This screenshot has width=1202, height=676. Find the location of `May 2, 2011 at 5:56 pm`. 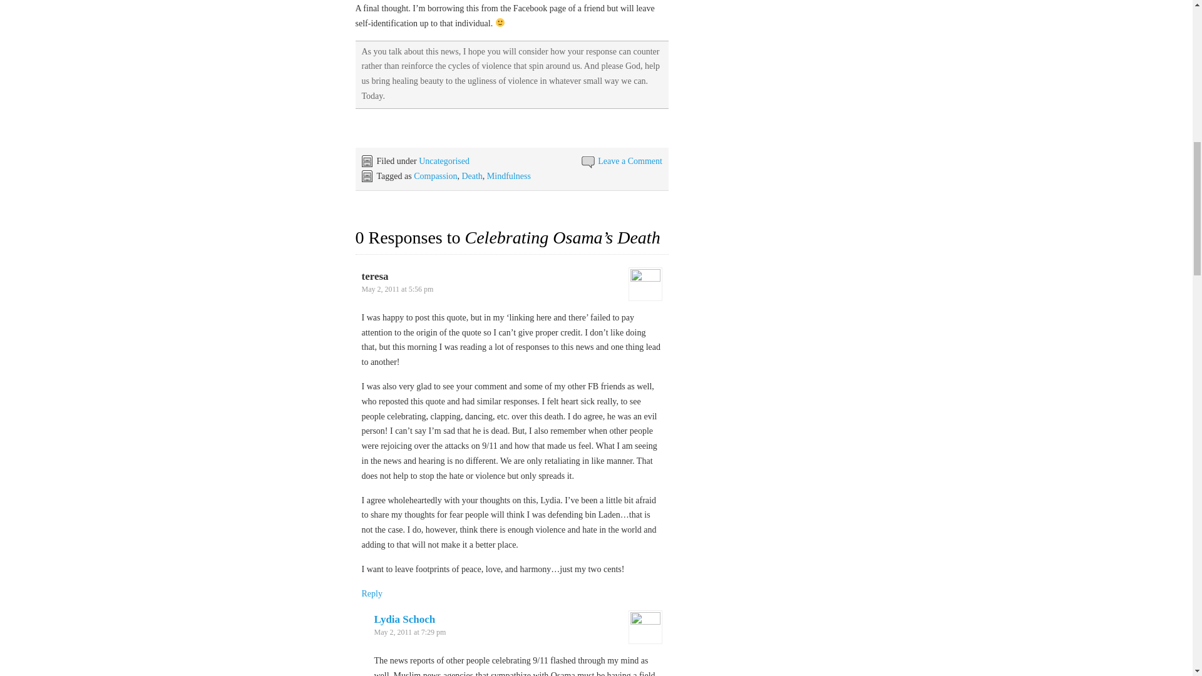

May 2, 2011 at 5:56 pm is located at coordinates (398, 289).